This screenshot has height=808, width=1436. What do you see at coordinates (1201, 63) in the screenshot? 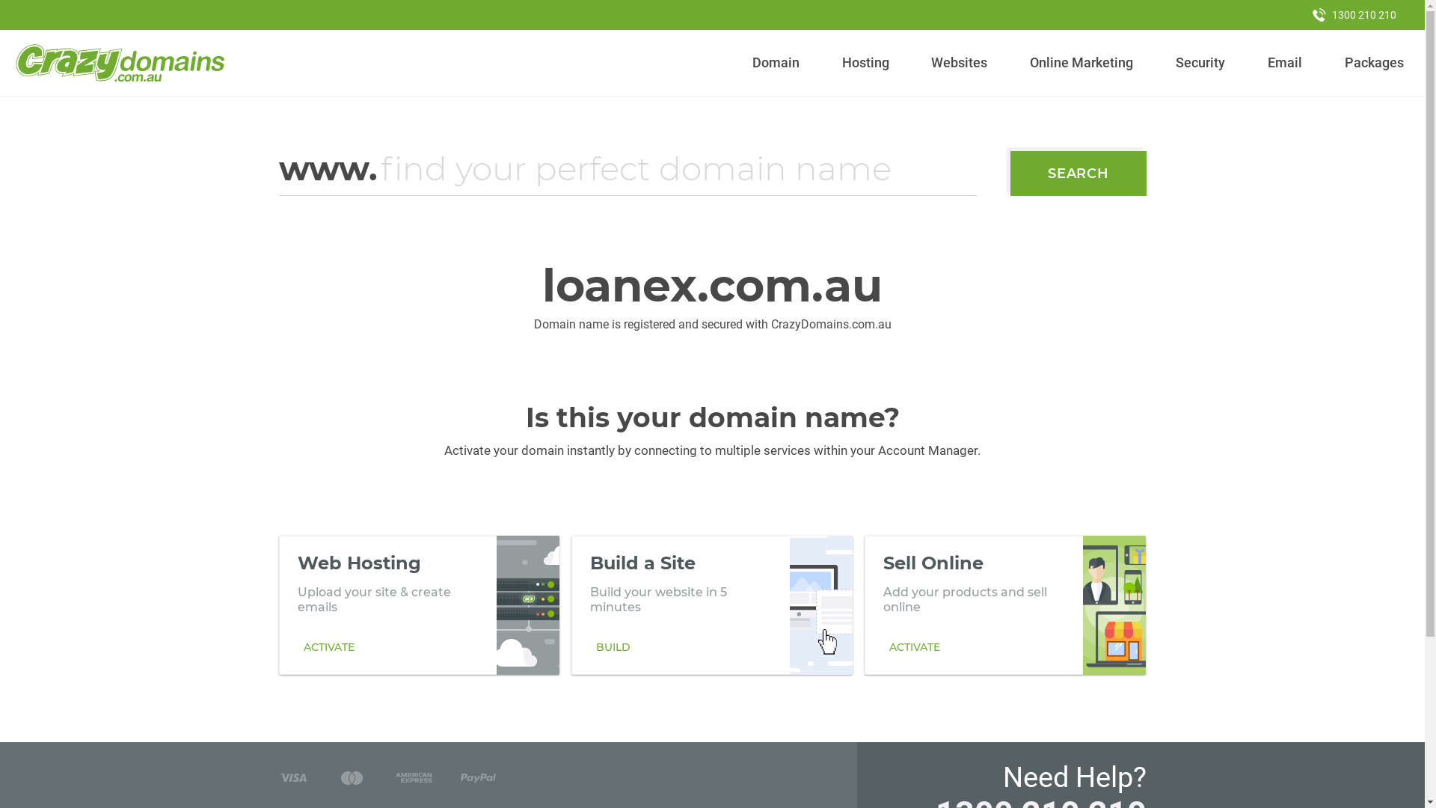
I see `Security` at bounding box center [1201, 63].